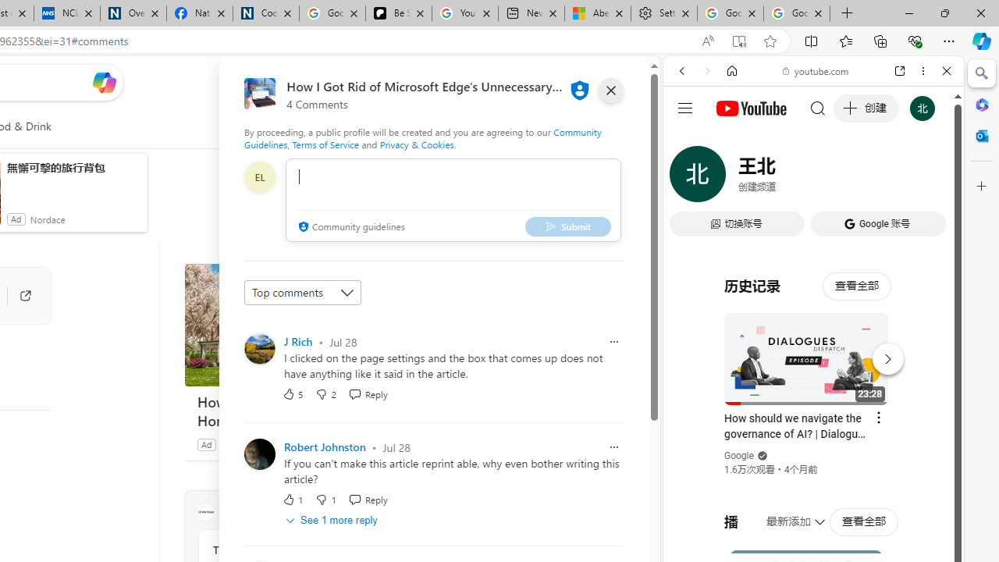  Describe the element at coordinates (812, 41) in the screenshot. I see `Split screen` at that location.